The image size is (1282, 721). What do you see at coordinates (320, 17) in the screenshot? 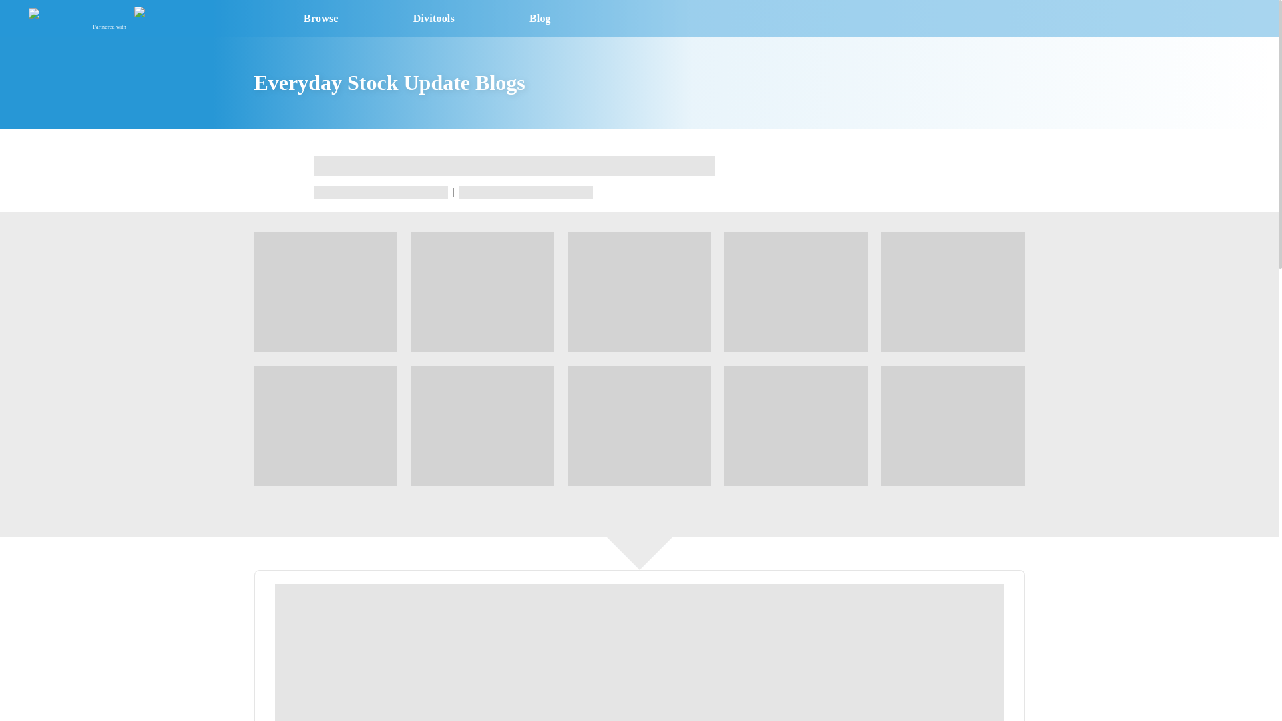
I see `Browse` at bounding box center [320, 17].